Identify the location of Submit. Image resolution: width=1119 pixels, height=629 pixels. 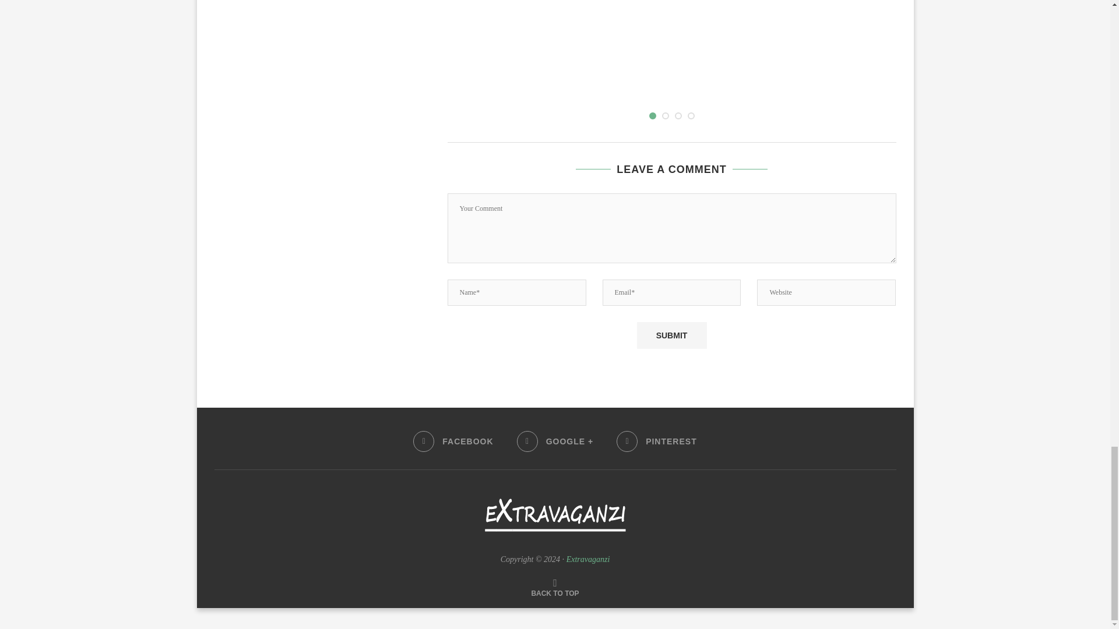
(671, 335).